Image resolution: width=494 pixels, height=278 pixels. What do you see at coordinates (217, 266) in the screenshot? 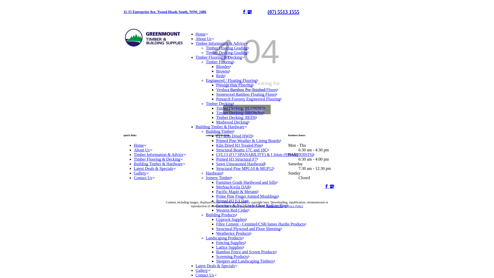
I see `Latest Deals & Specials` at bounding box center [217, 266].